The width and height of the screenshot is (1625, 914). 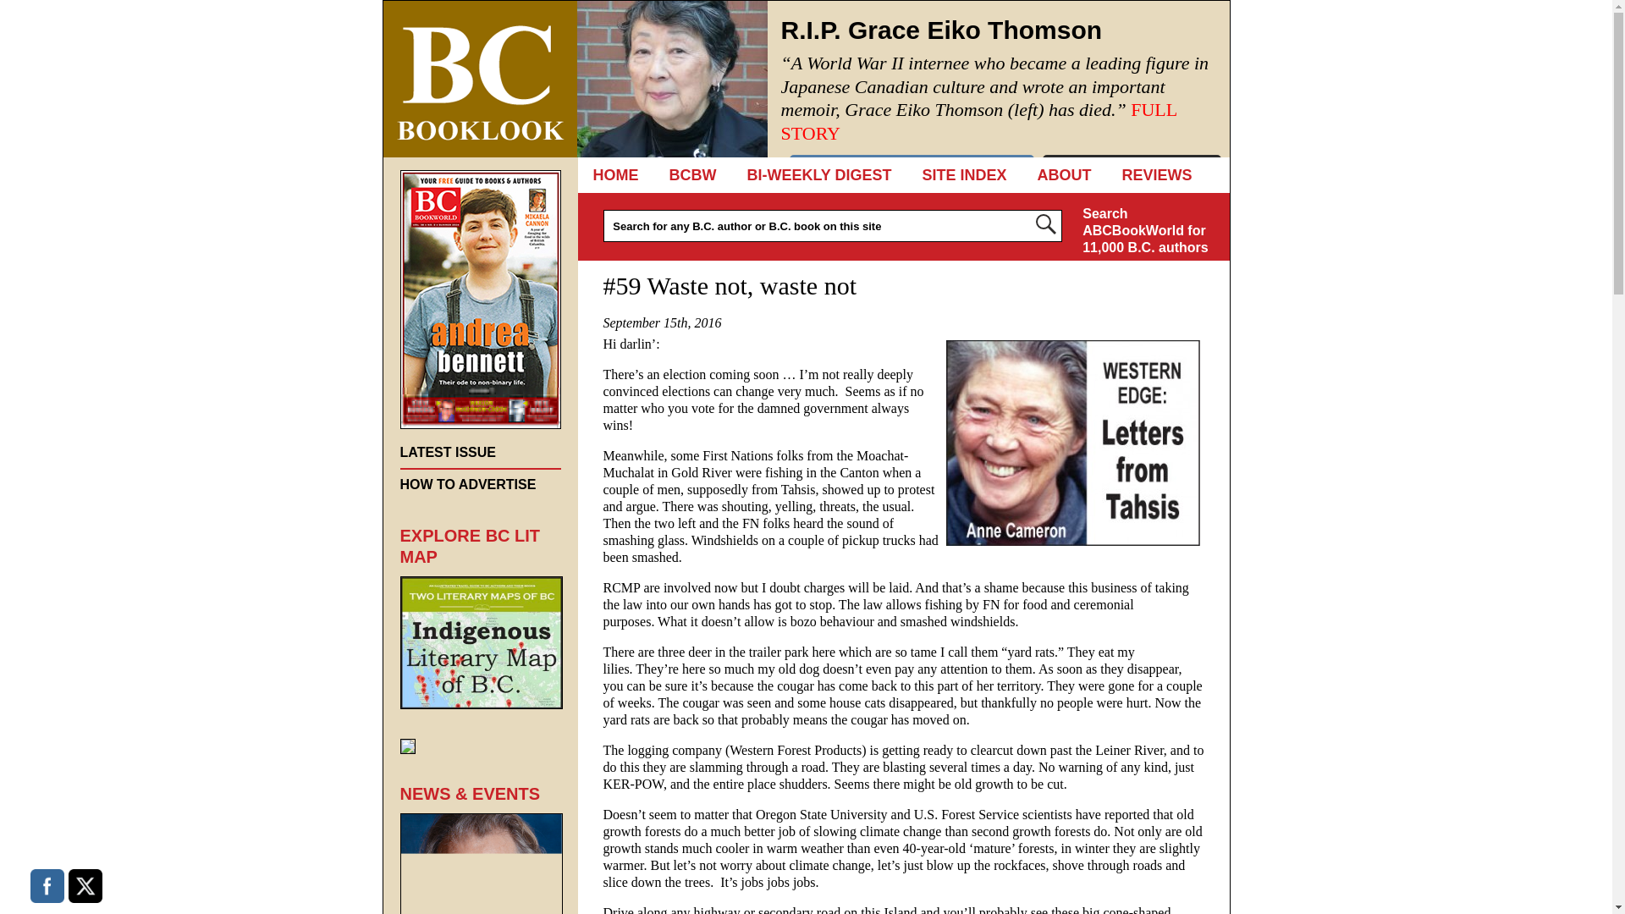 I want to click on Facebook, so click(x=47, y=886).